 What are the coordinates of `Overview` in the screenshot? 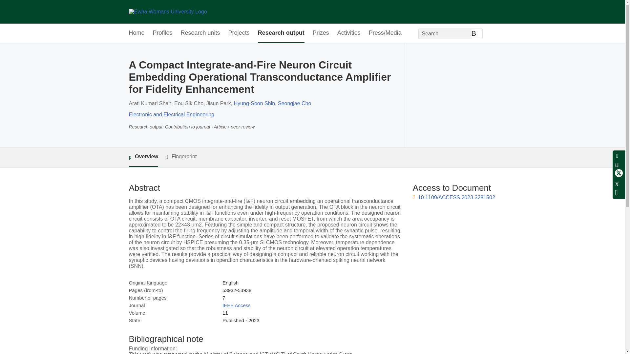 It's located at (143, 157).